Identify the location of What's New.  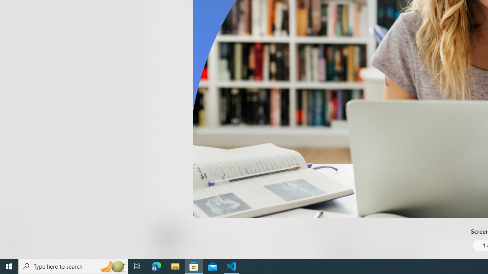
(14, 220).